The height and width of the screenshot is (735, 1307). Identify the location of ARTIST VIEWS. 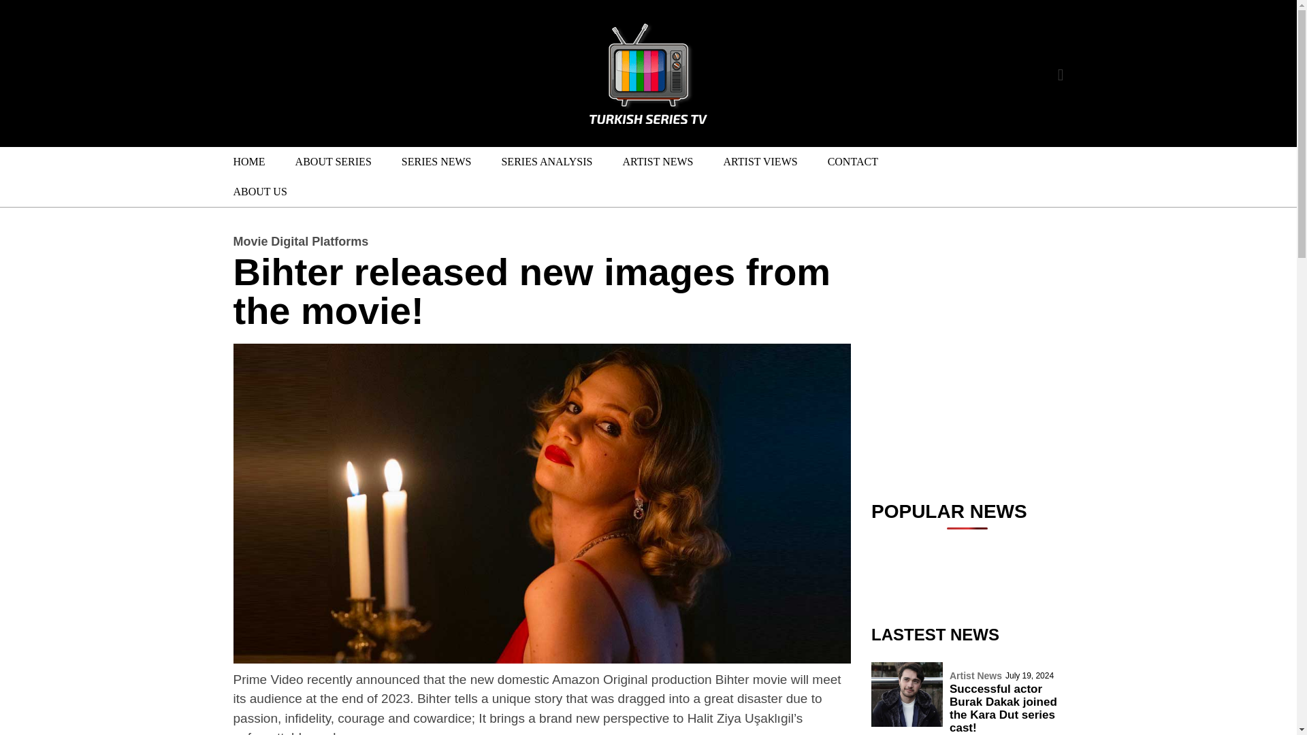
(760, 162).